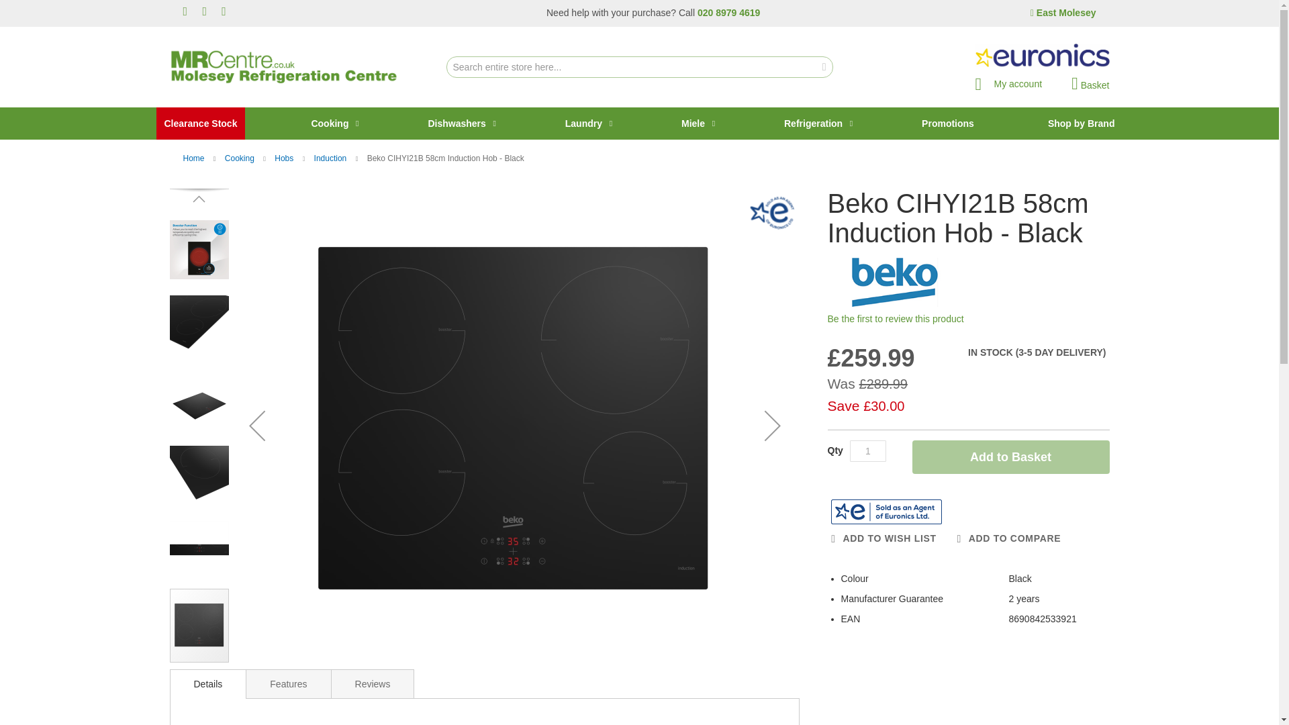 The image size is (1289, 725). Describe the element at coordinates (772, 212) in the screenshot. I see `Euronics` at that location.